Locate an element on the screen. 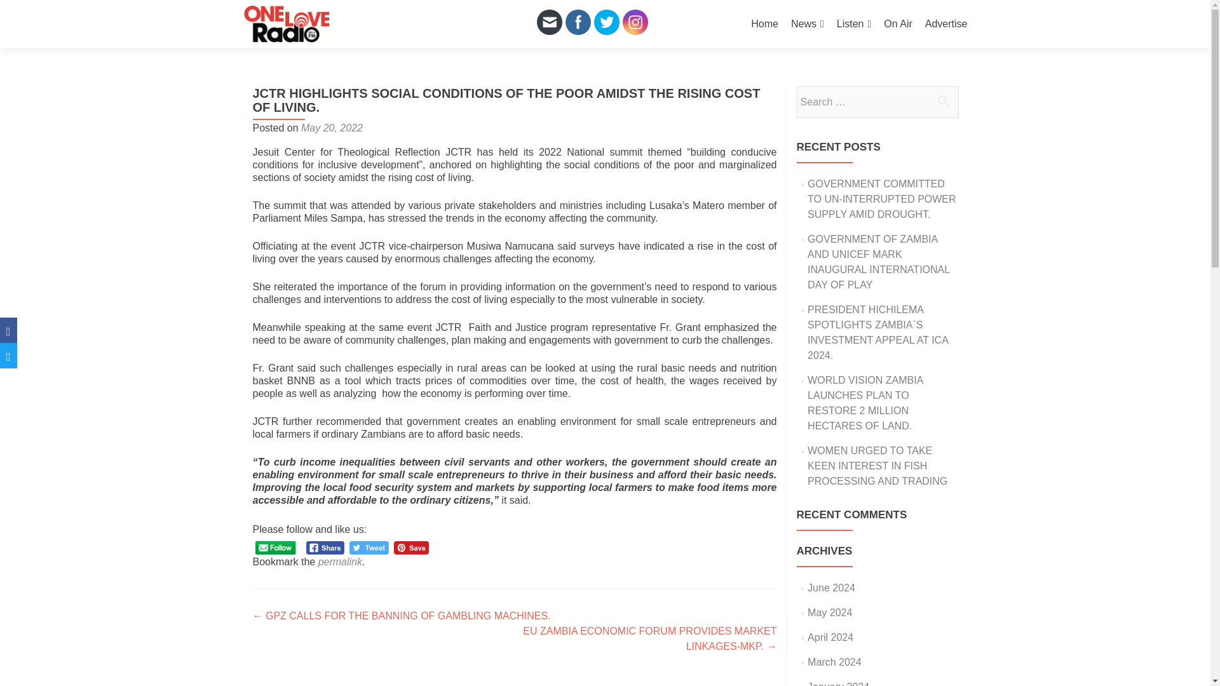  Listen is located at coordinates (854, 24).